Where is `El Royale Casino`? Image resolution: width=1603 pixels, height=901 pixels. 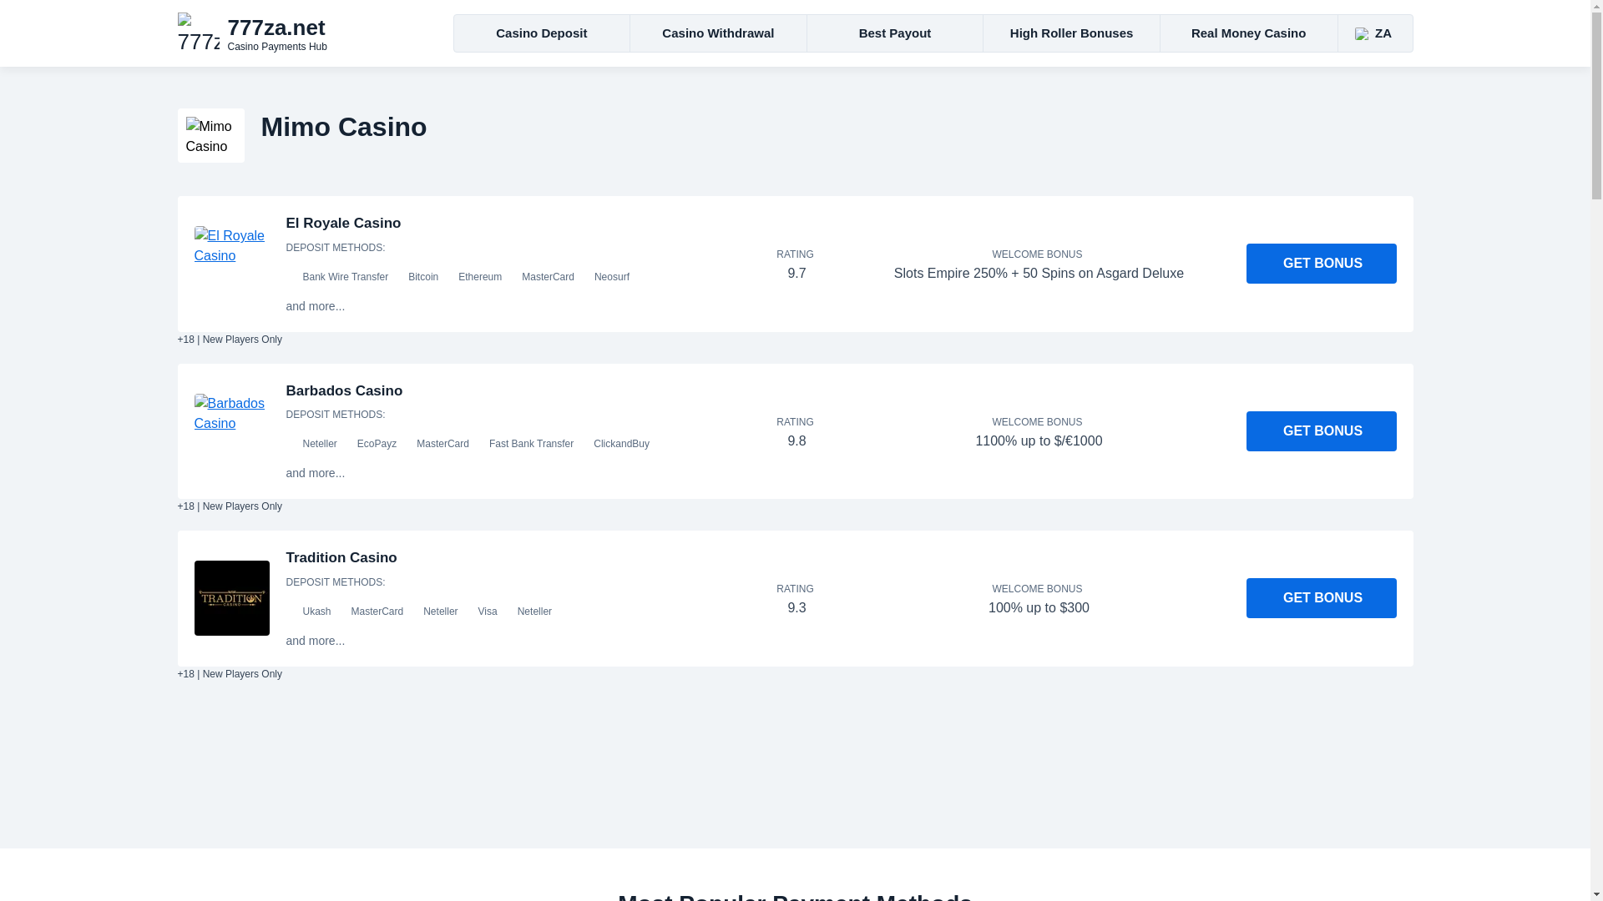 El Royale Casino is located at coordinates (231, 264).